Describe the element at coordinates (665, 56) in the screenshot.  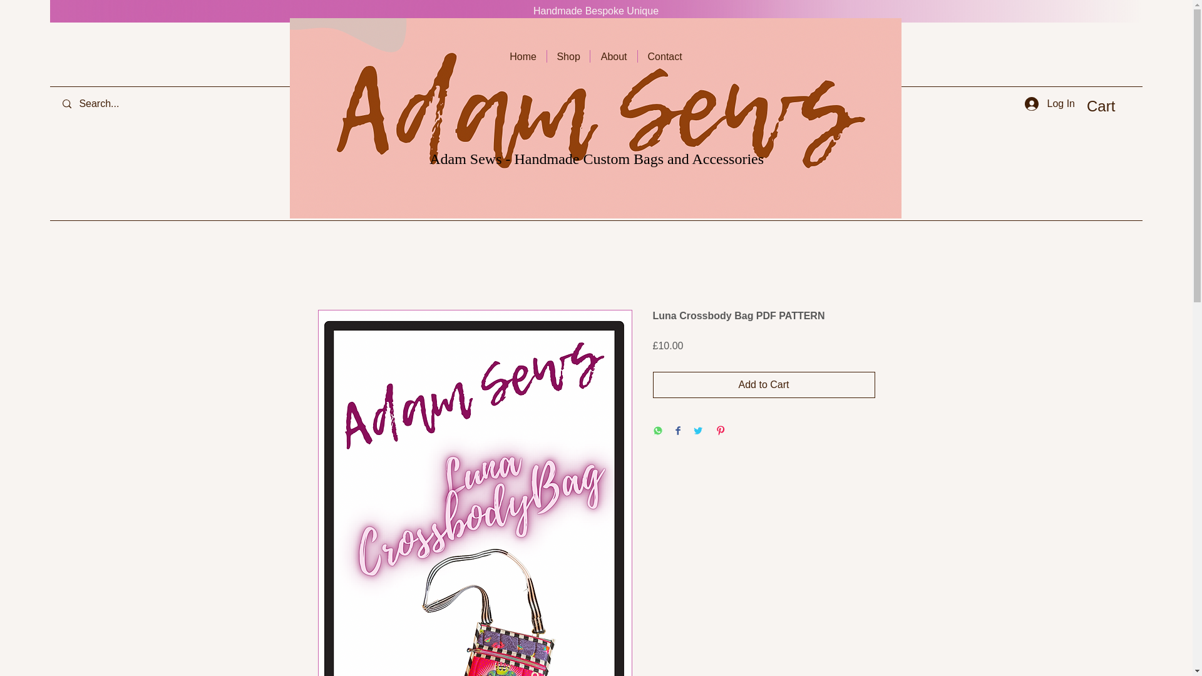
I see `Contact` at that location.